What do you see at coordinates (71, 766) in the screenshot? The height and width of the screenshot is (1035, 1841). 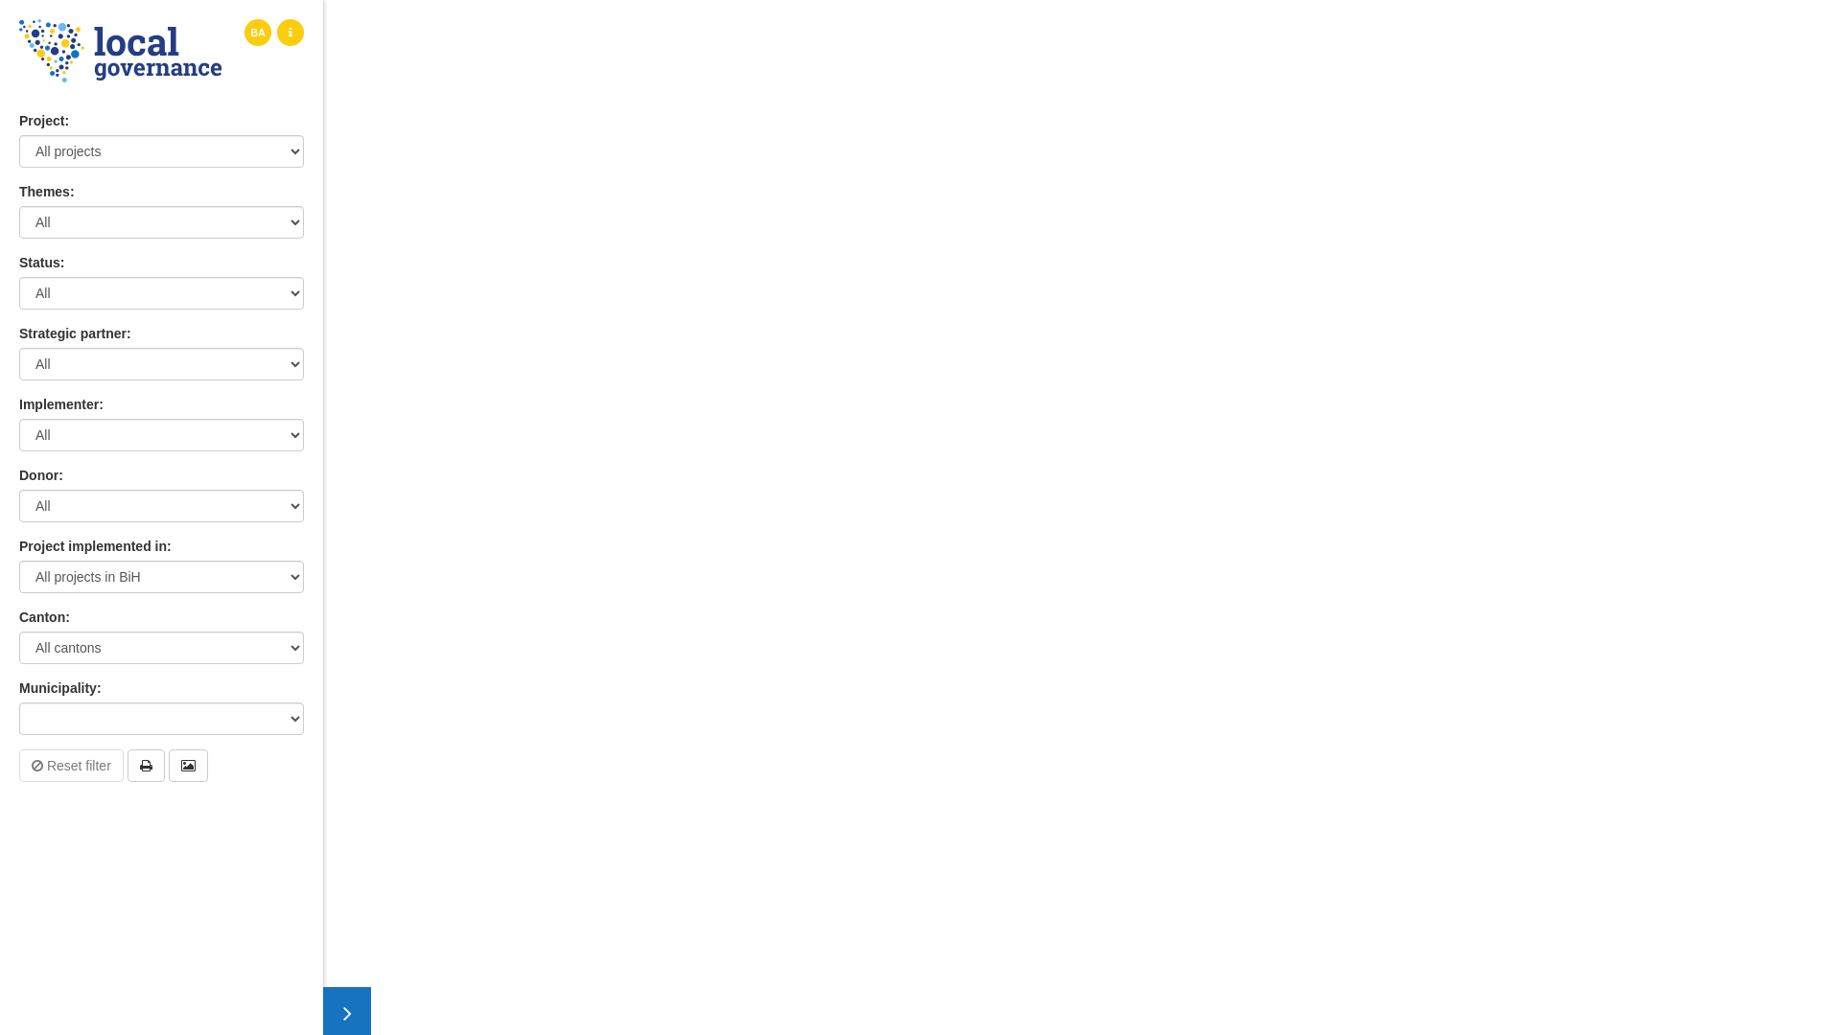 I see `Reset filter` at bounding box center [71, 766].